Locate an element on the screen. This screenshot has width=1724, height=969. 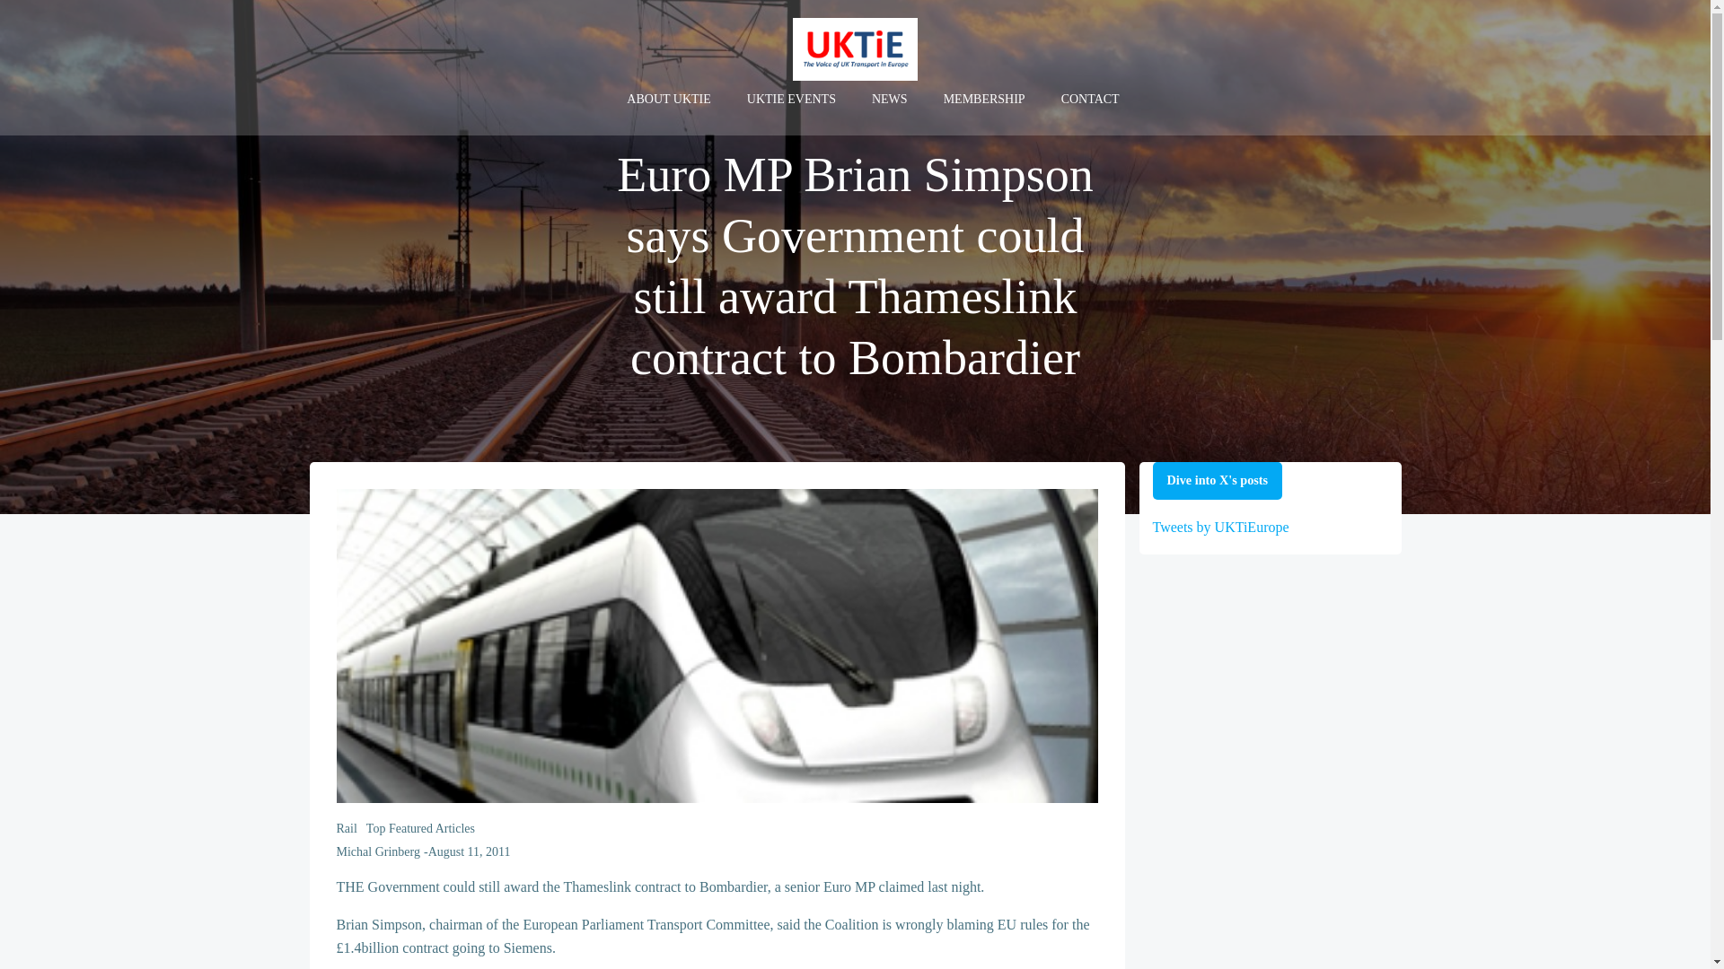
August 11, 2011 is located at coordinates (469, 851).